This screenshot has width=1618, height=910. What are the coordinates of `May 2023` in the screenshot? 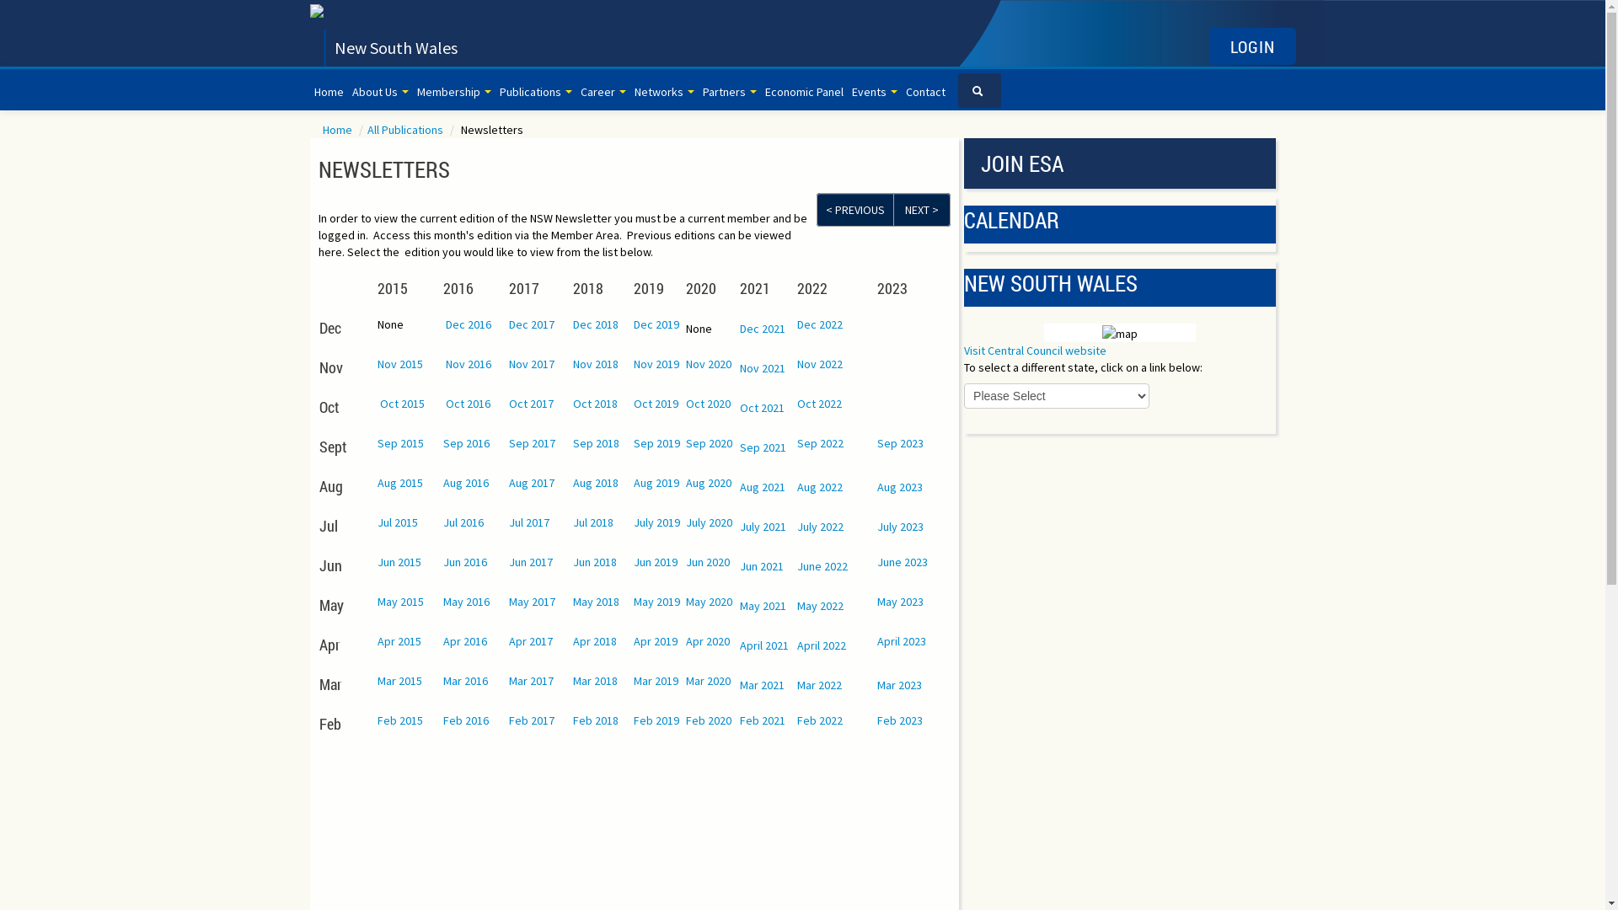 It's located at (900, 601).